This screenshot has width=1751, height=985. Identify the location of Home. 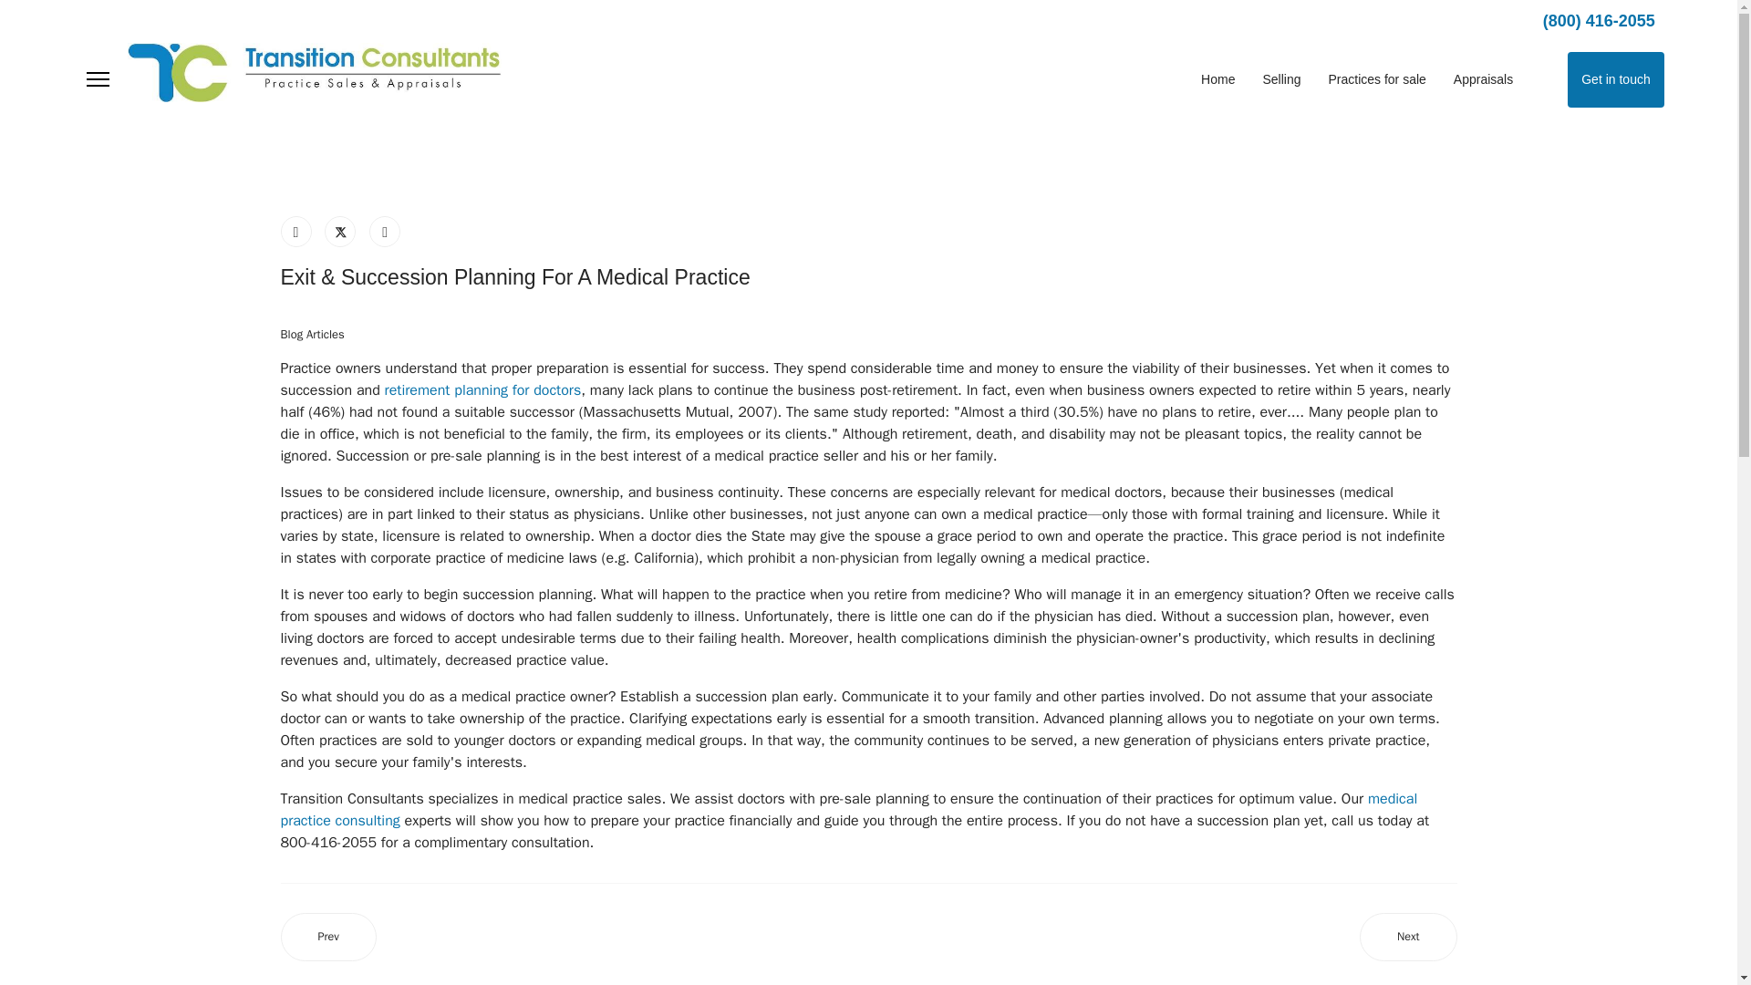
(1217, 79).